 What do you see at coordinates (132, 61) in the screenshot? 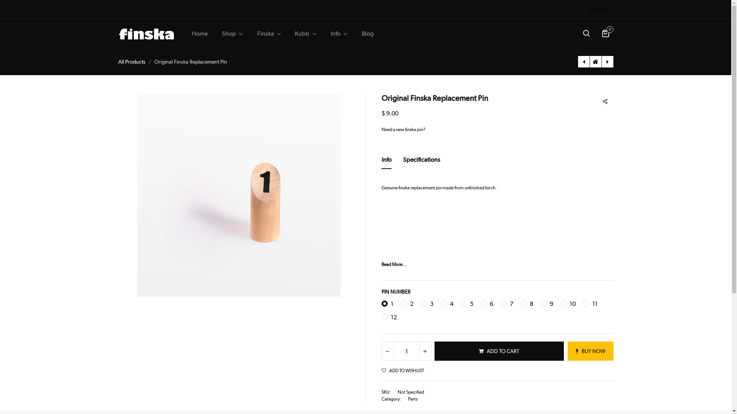
I see `All Products` at bounding box center [132, 61].